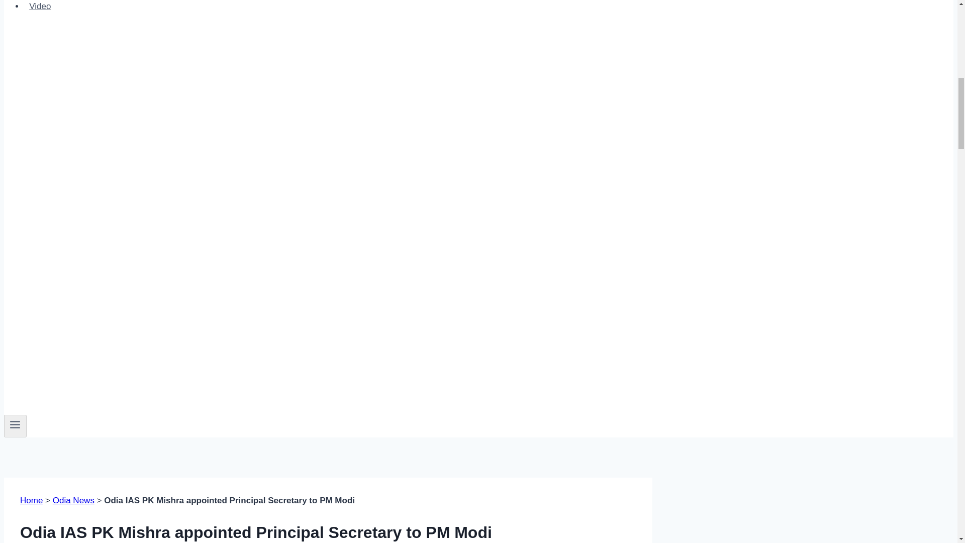  I want to click on Toggle Menu, so click(15, 424).